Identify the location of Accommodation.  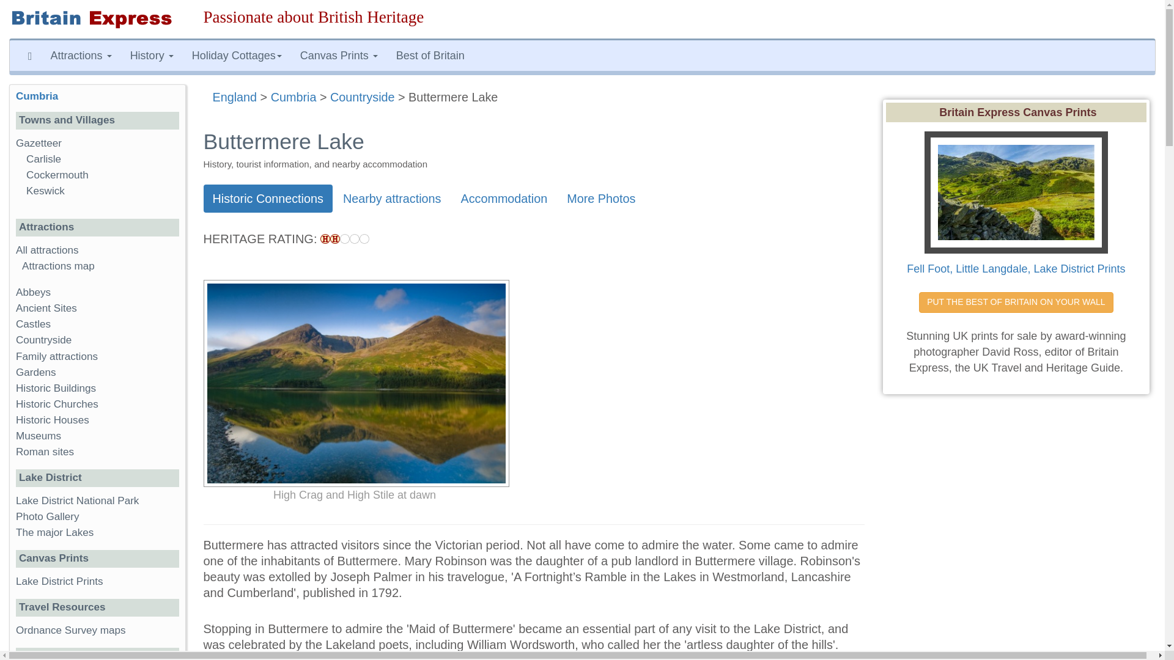
(504, 198).